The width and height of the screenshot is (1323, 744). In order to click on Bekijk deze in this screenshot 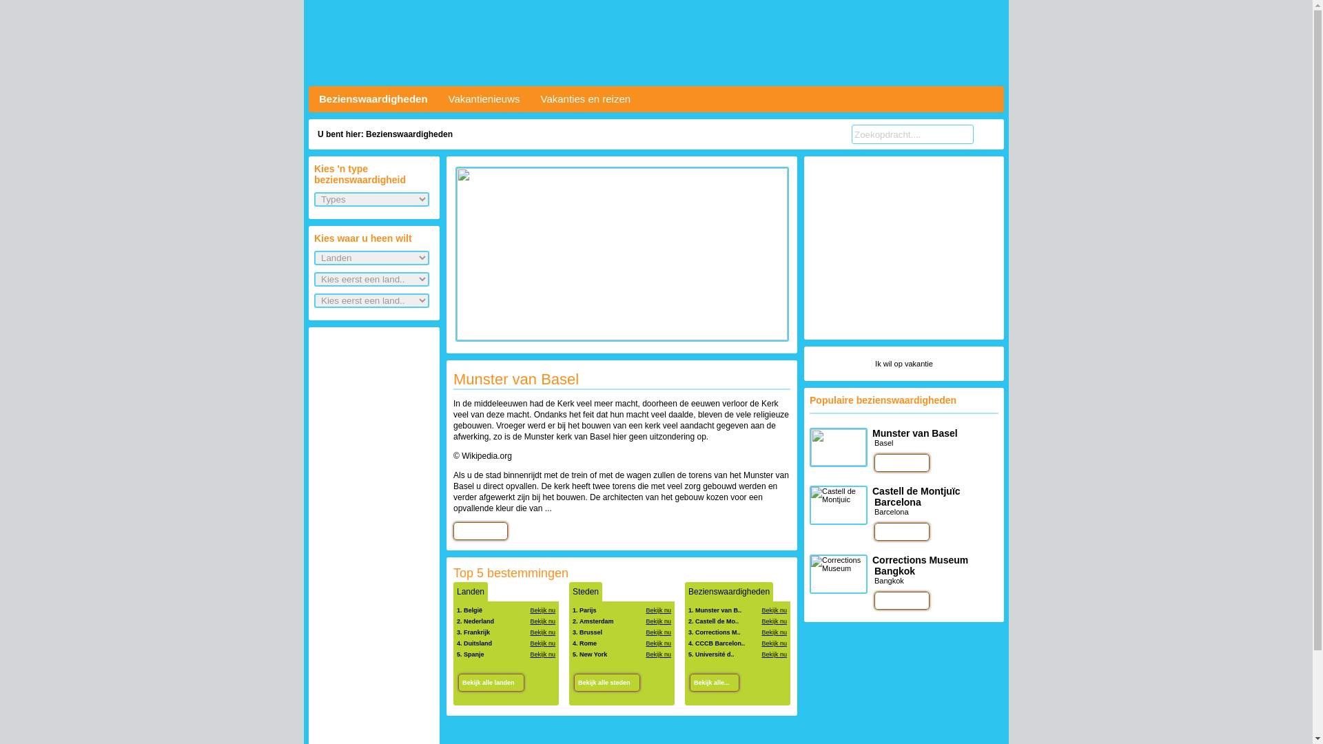, I will do `click(902, 463)`.